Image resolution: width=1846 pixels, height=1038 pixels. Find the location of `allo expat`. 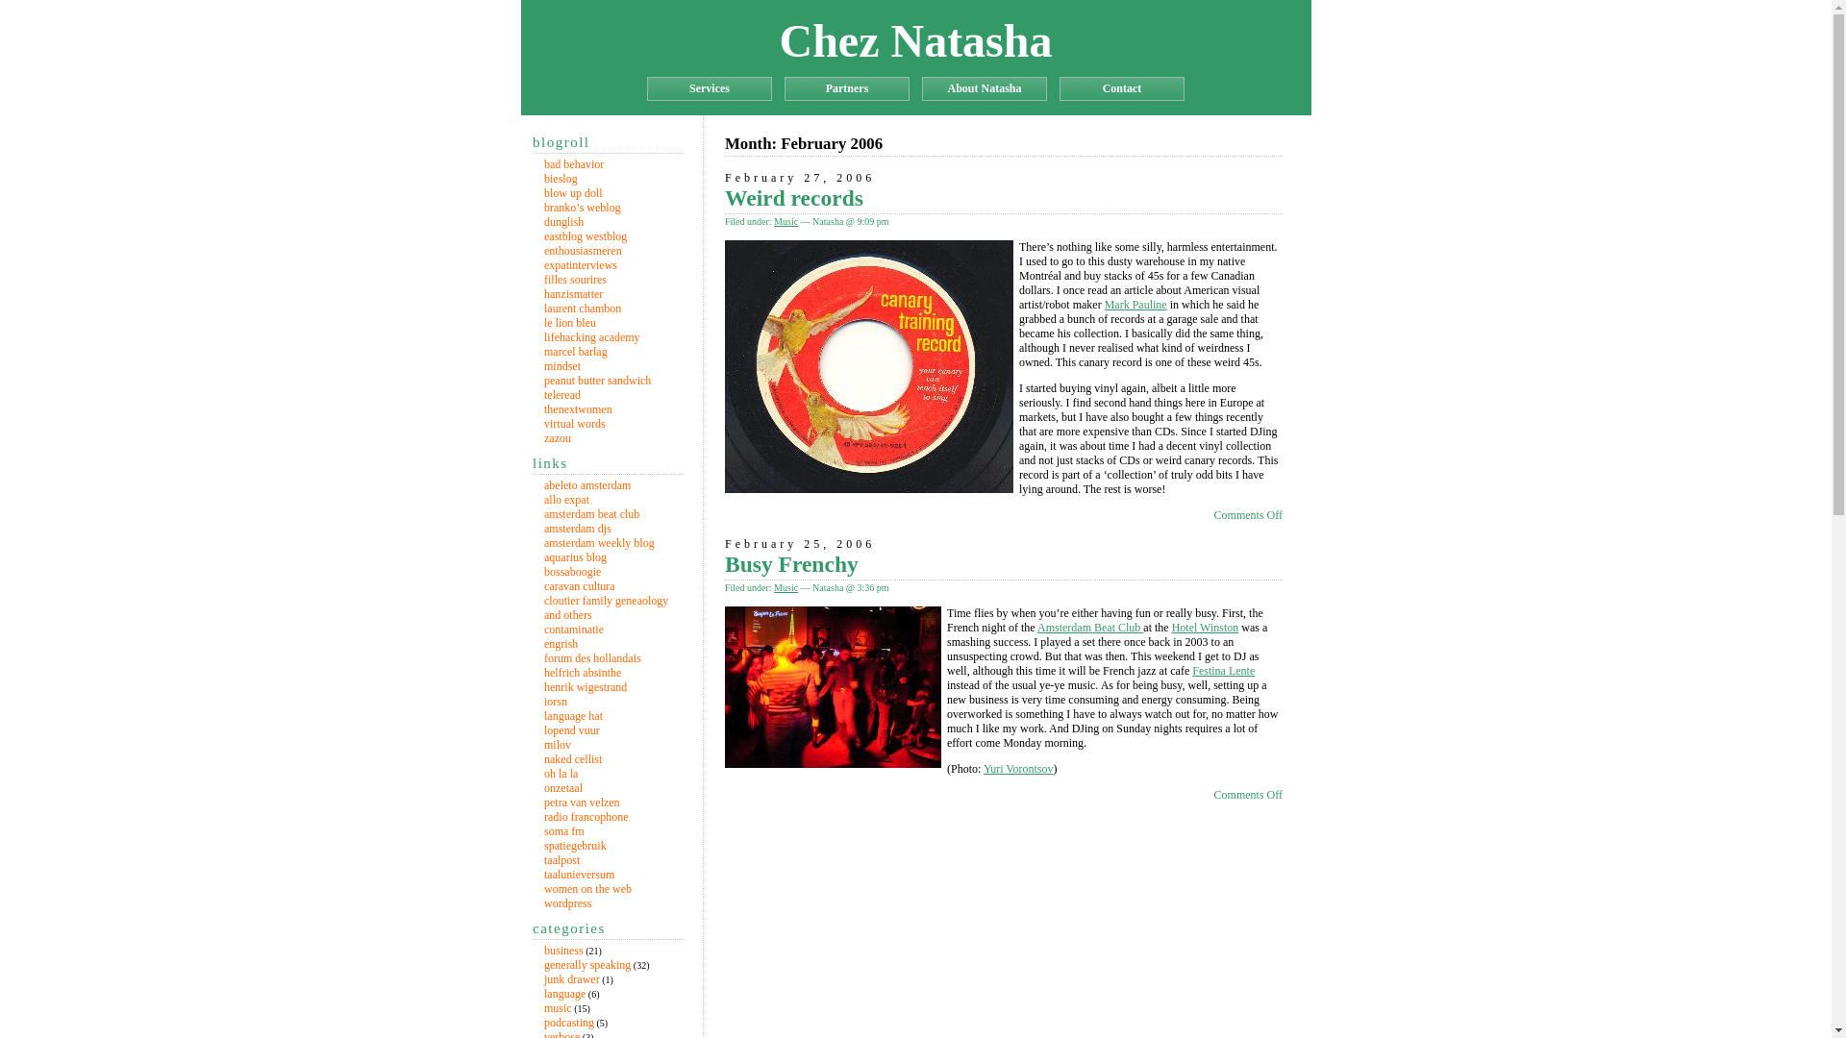

allo expat is located at coordinates (566, 500).